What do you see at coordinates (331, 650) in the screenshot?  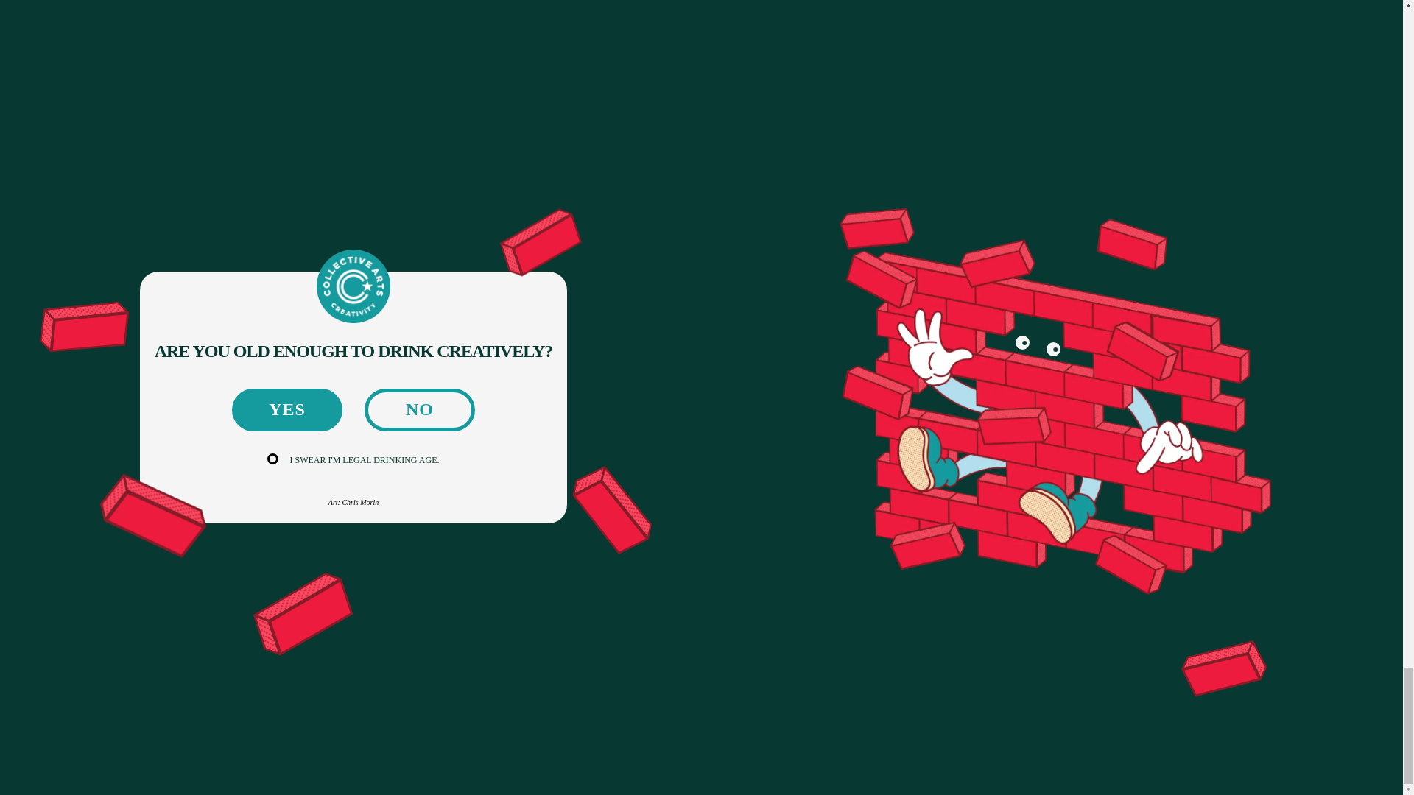 I see `Non-Alc` at bounding box center [331, 650].